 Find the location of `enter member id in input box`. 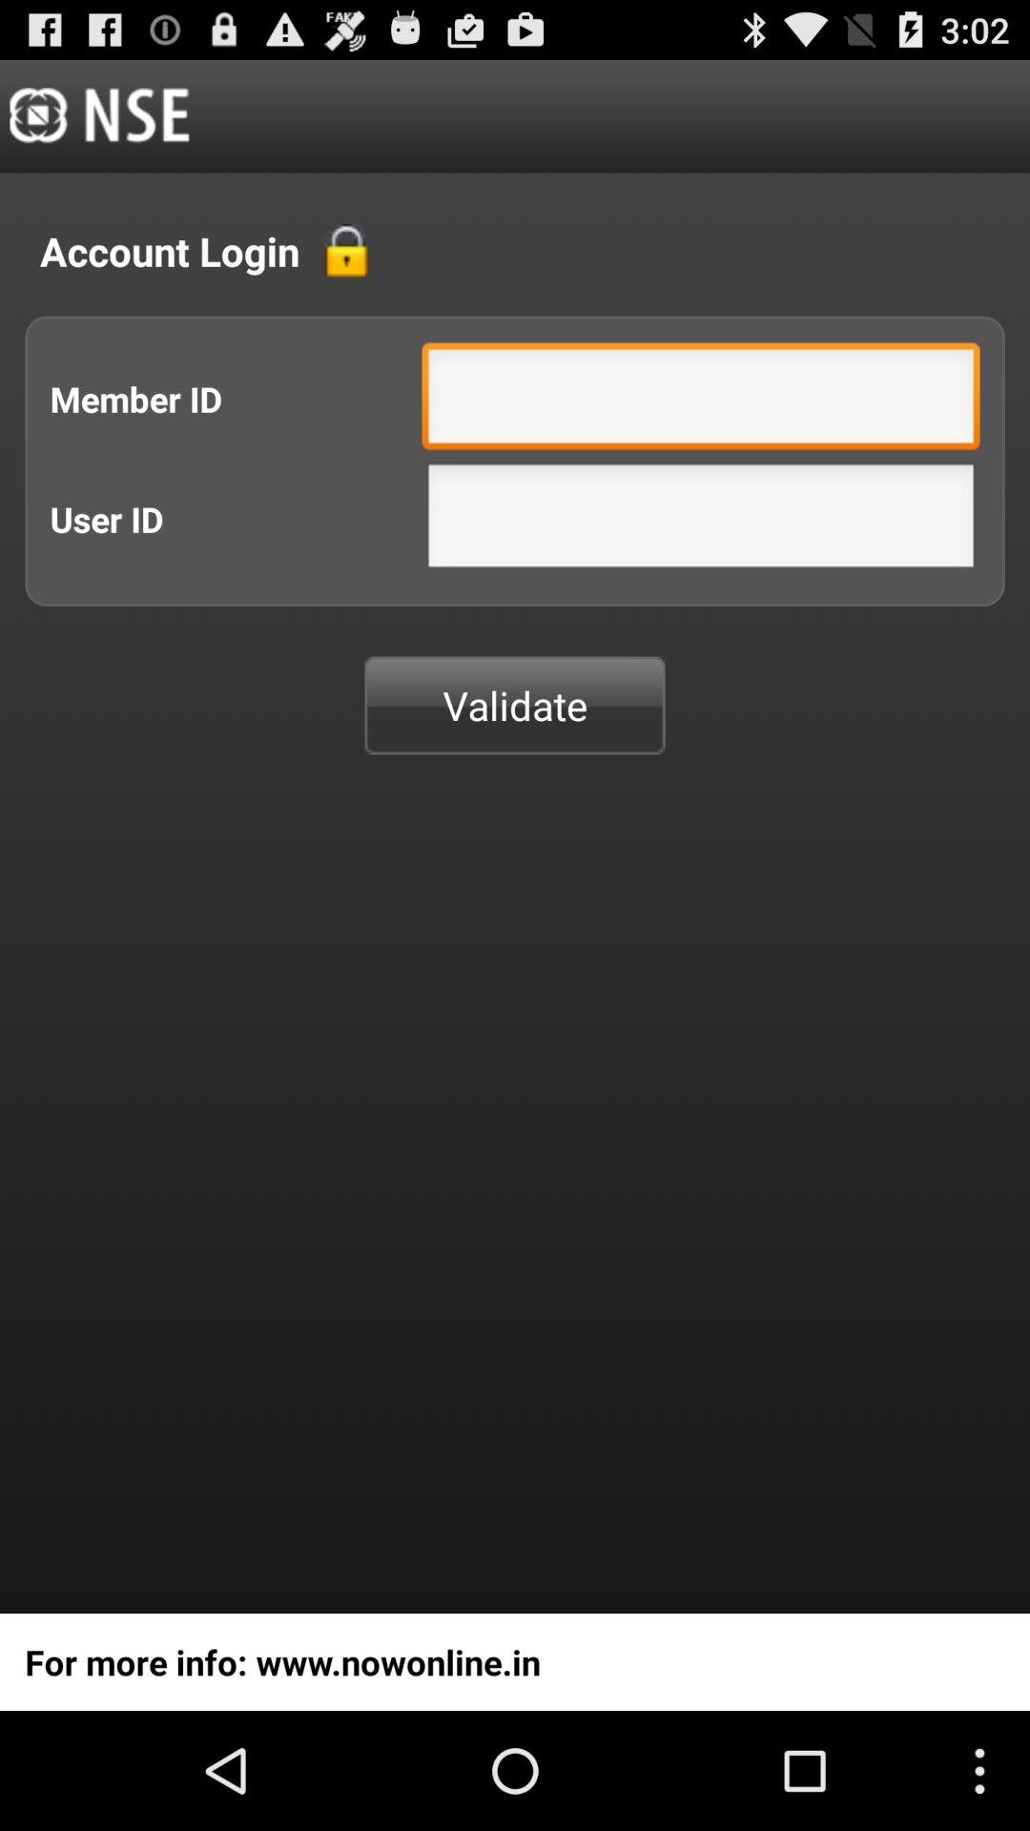

enter member id in input box is located at coordinates (700, 401).